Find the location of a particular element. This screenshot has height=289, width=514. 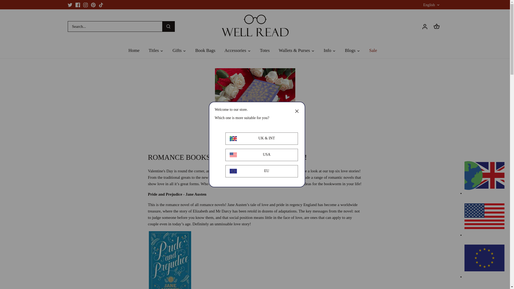

Instagram is located at coordinates (86, 5).